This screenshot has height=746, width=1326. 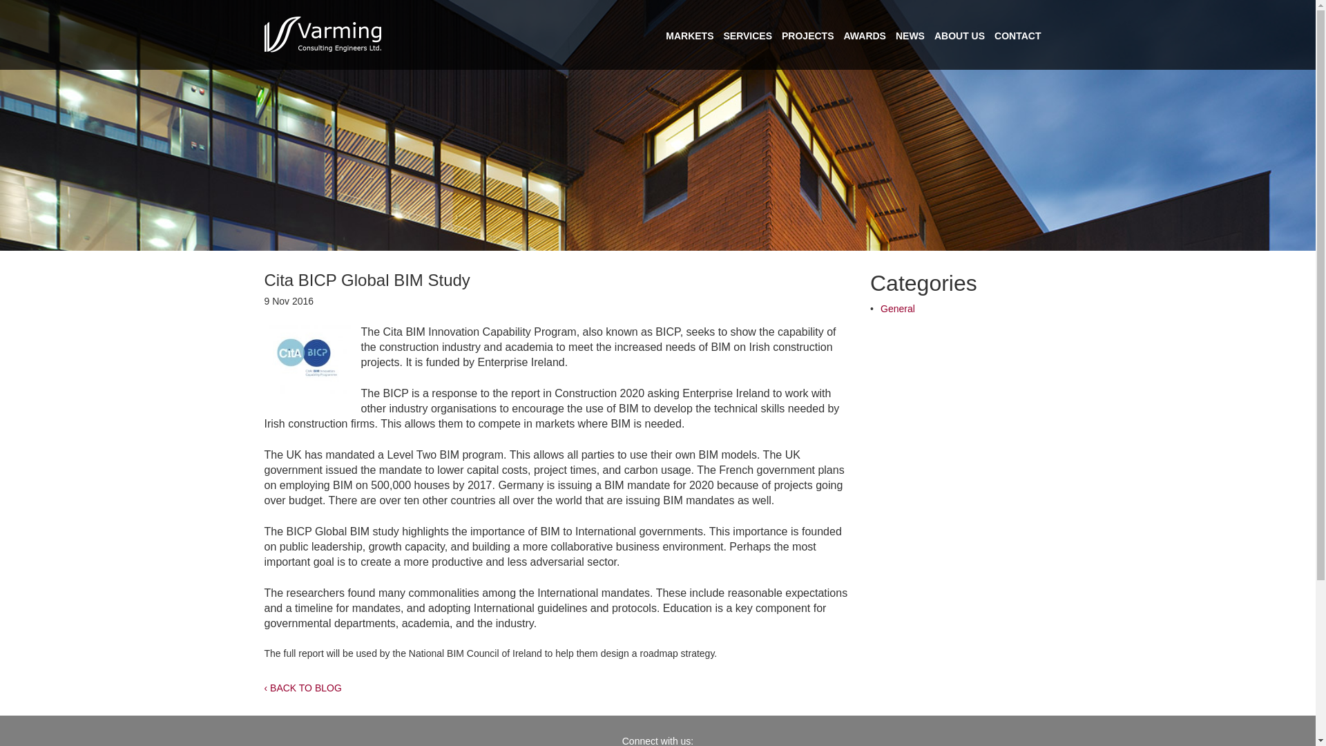 I want to click on AWARDS, so click(x=865, y=36).